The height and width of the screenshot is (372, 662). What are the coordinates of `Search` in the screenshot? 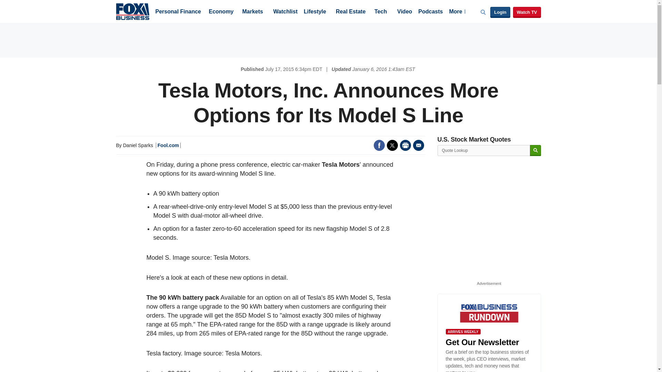 It's located at (535, 151).